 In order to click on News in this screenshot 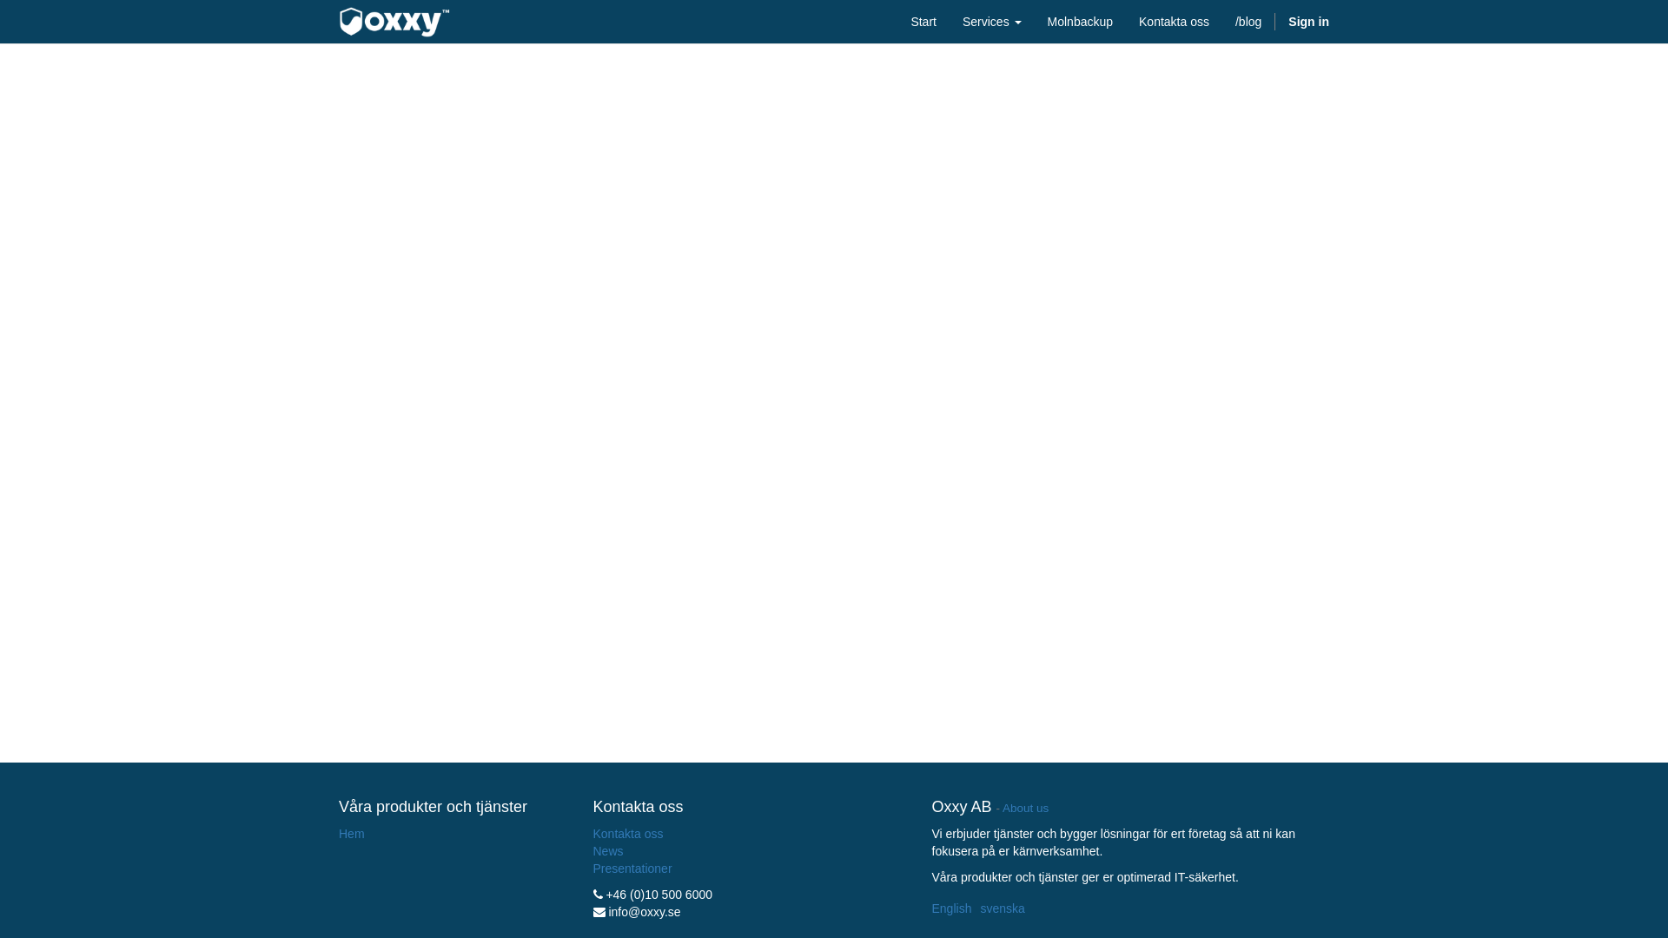, I will do `click(608, 851)`.